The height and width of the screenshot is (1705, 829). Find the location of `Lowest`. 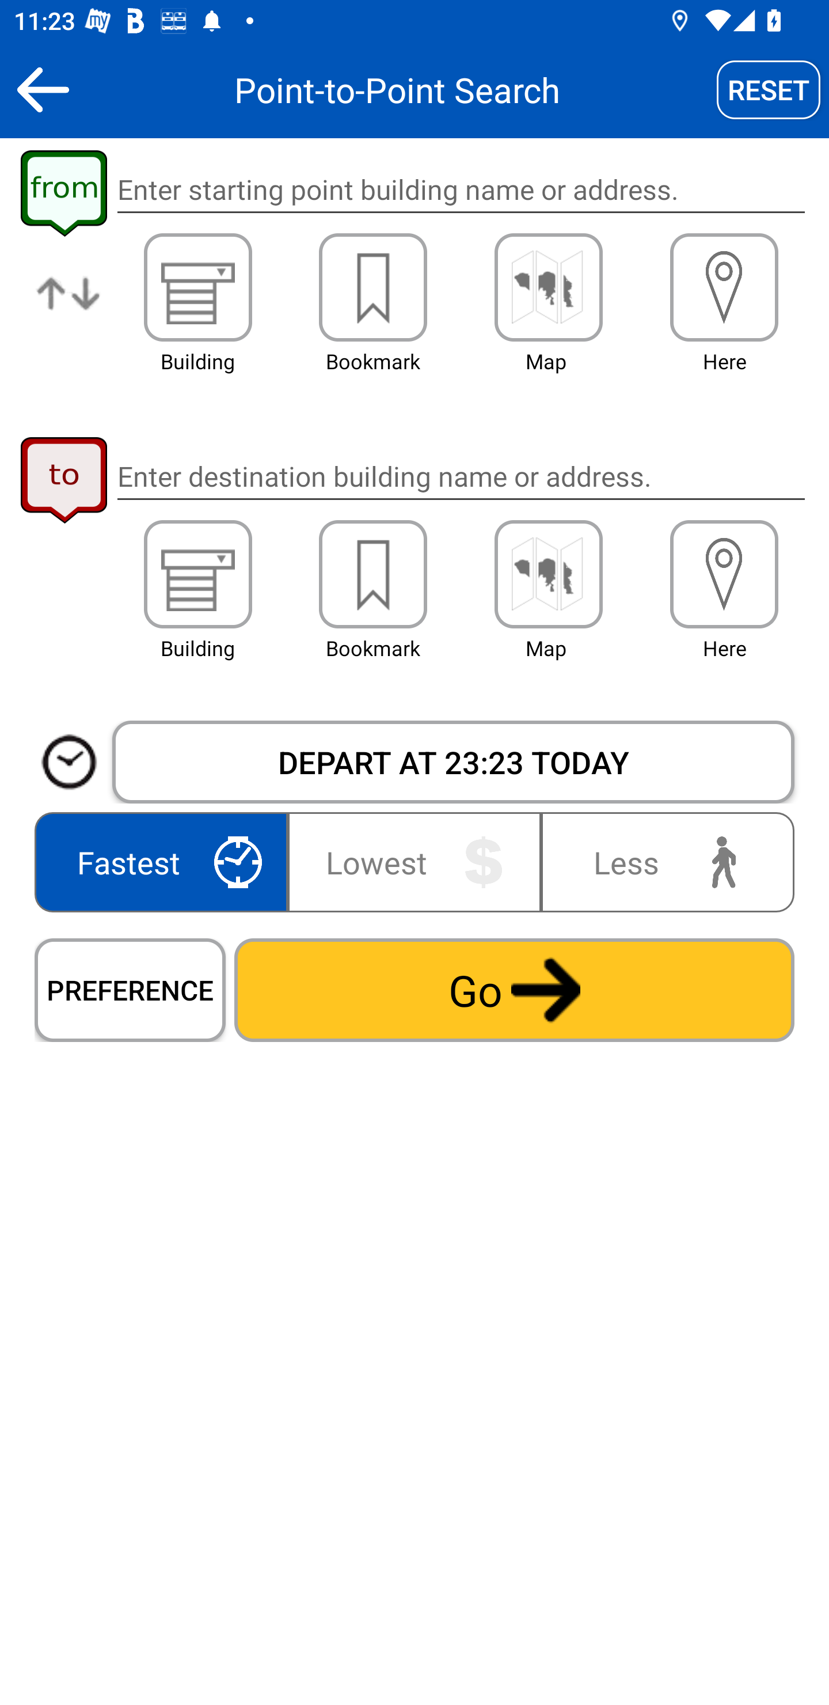

Lowest is located at coordinates (414, 862).